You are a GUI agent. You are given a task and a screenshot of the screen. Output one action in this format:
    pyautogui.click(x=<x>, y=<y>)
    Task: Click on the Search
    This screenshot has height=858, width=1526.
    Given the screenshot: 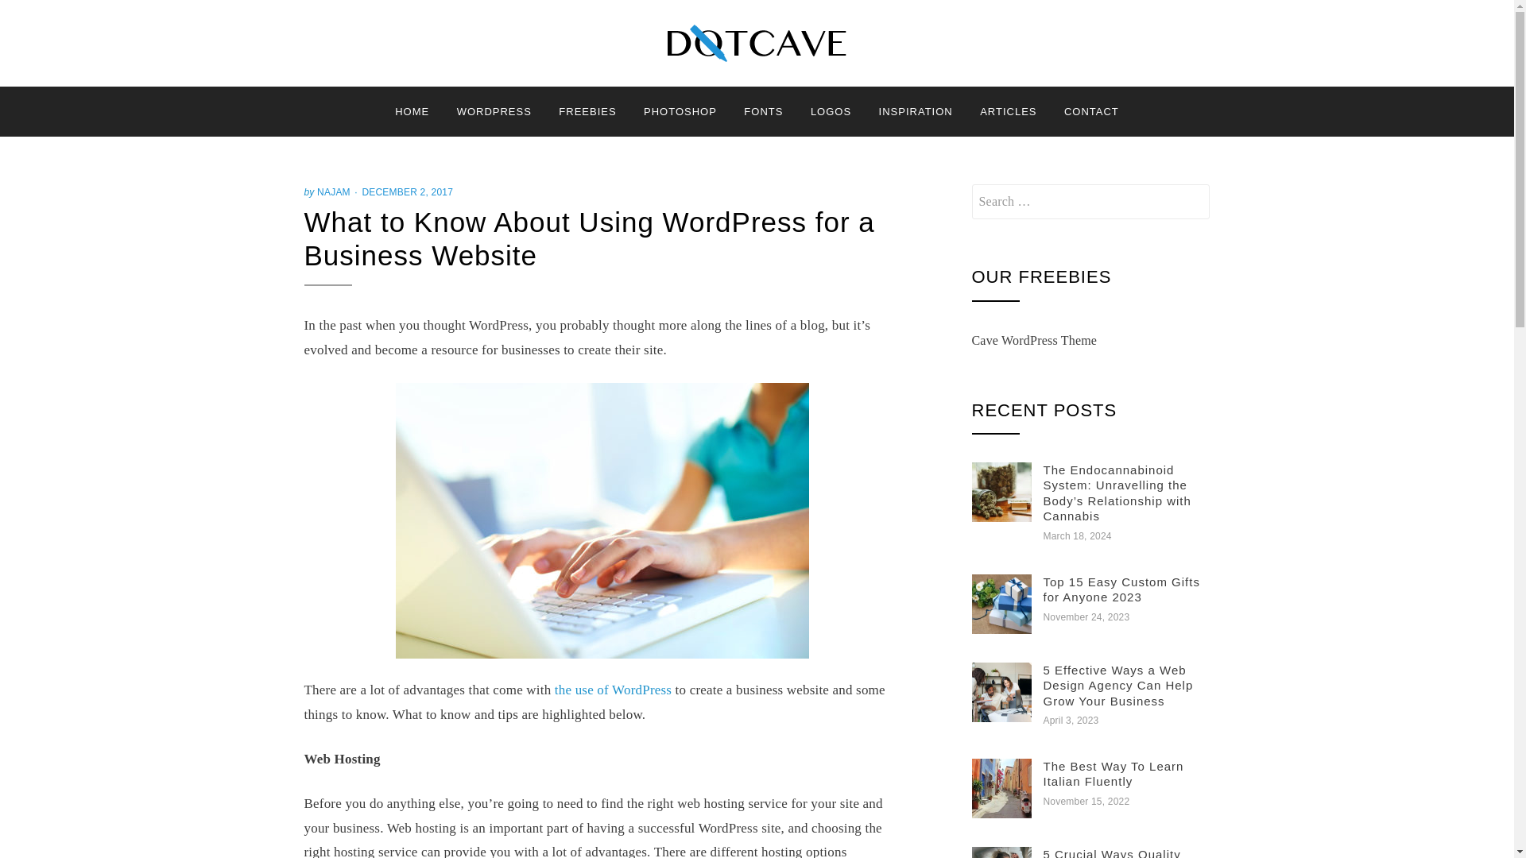 What is the action you would take?
    pyautogui.click(x=54, y=19)
    